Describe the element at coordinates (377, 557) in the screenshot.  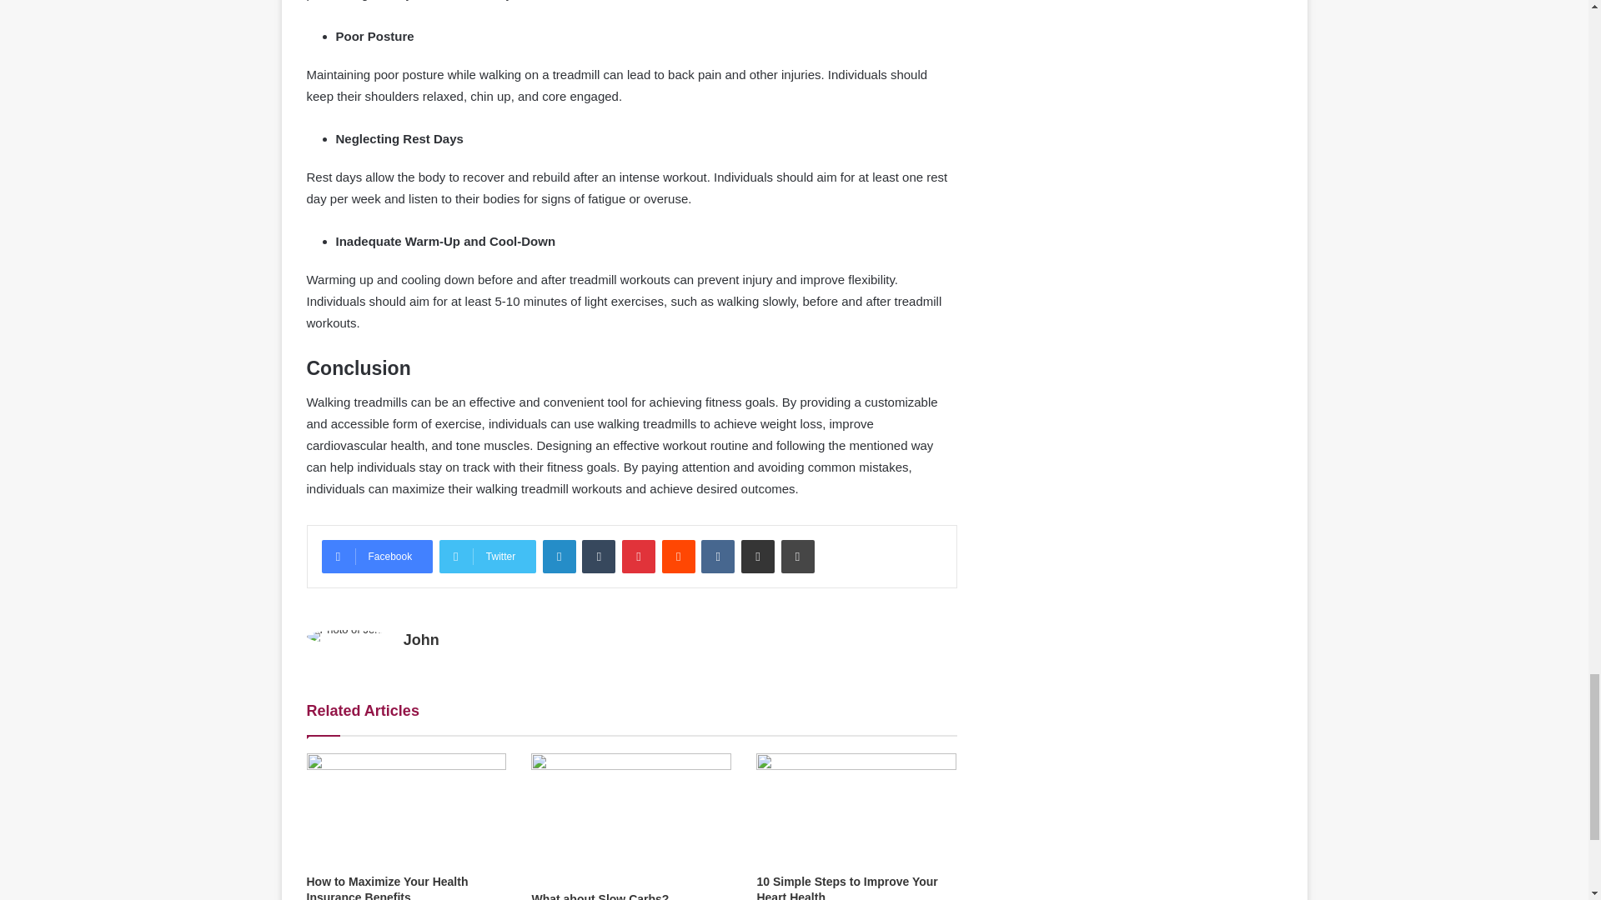
I see `Facebook` at that location.